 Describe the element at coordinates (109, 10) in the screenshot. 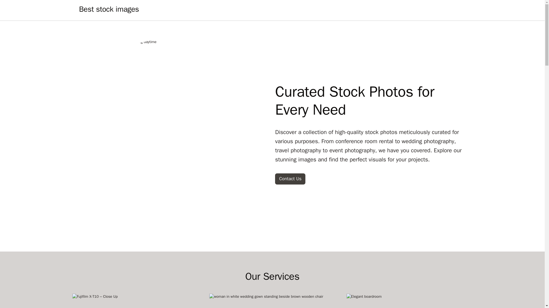

I see `Best stock images` at that location.